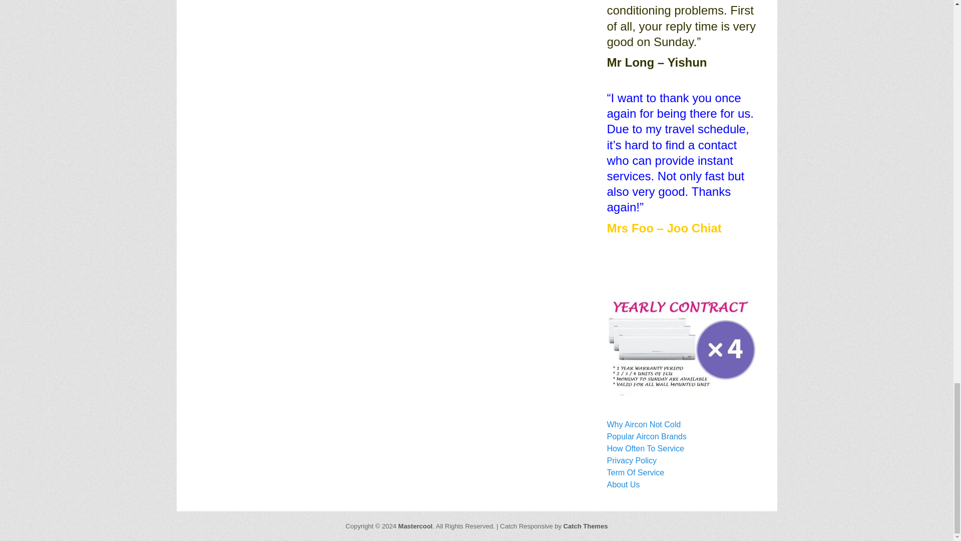 Image resolution: width=961 pixels, height=541 pixels. I want to click on Mastercool, so click(415, 526).